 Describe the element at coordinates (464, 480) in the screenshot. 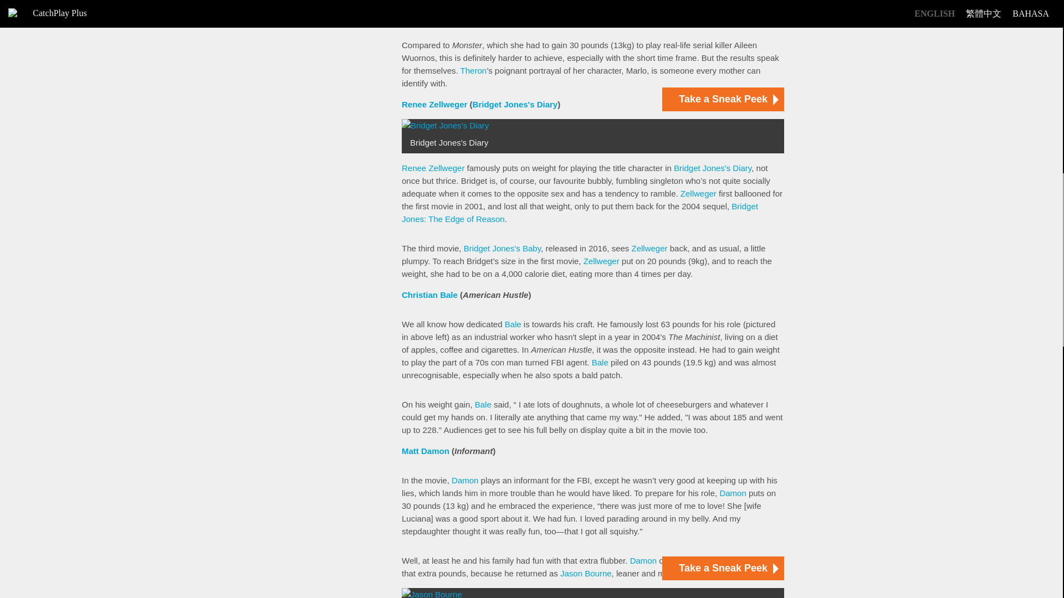

I see `Damon` at that location.